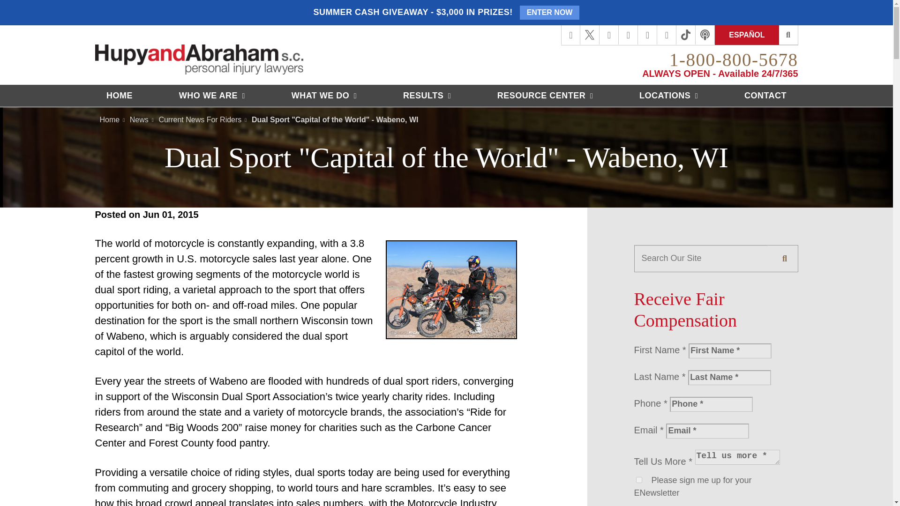  Describe the element at coordinates (733, 60) in the screenshot. I see `1-800-800-5678` at that location.